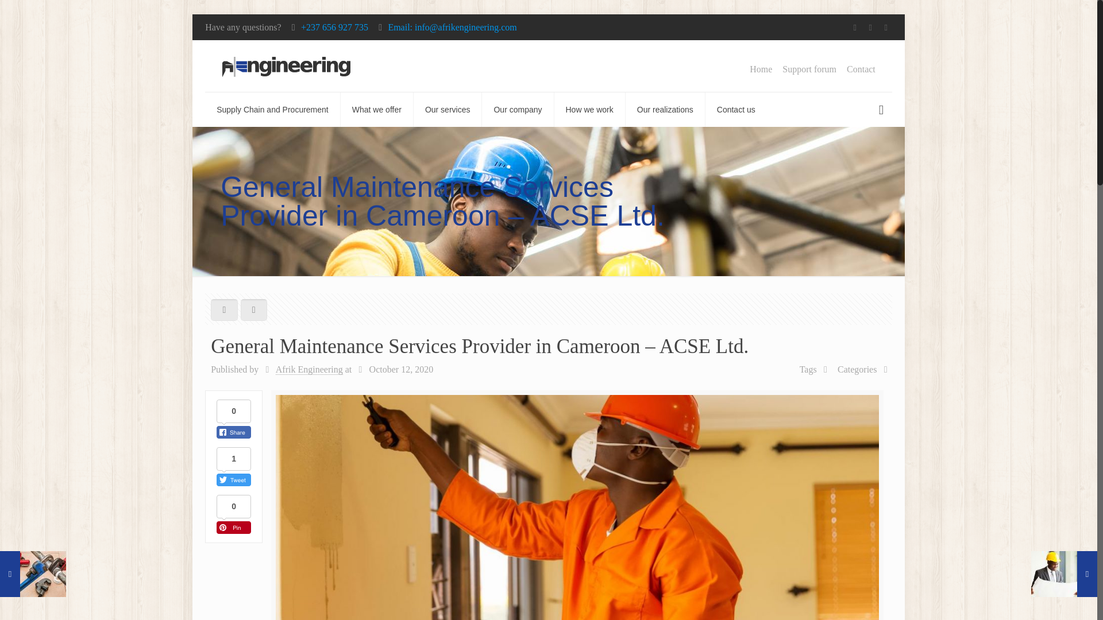  What do you see at coordinates (665, 109) in the screenshot?
I see `Our realizations` at bounding box center [665, 109].